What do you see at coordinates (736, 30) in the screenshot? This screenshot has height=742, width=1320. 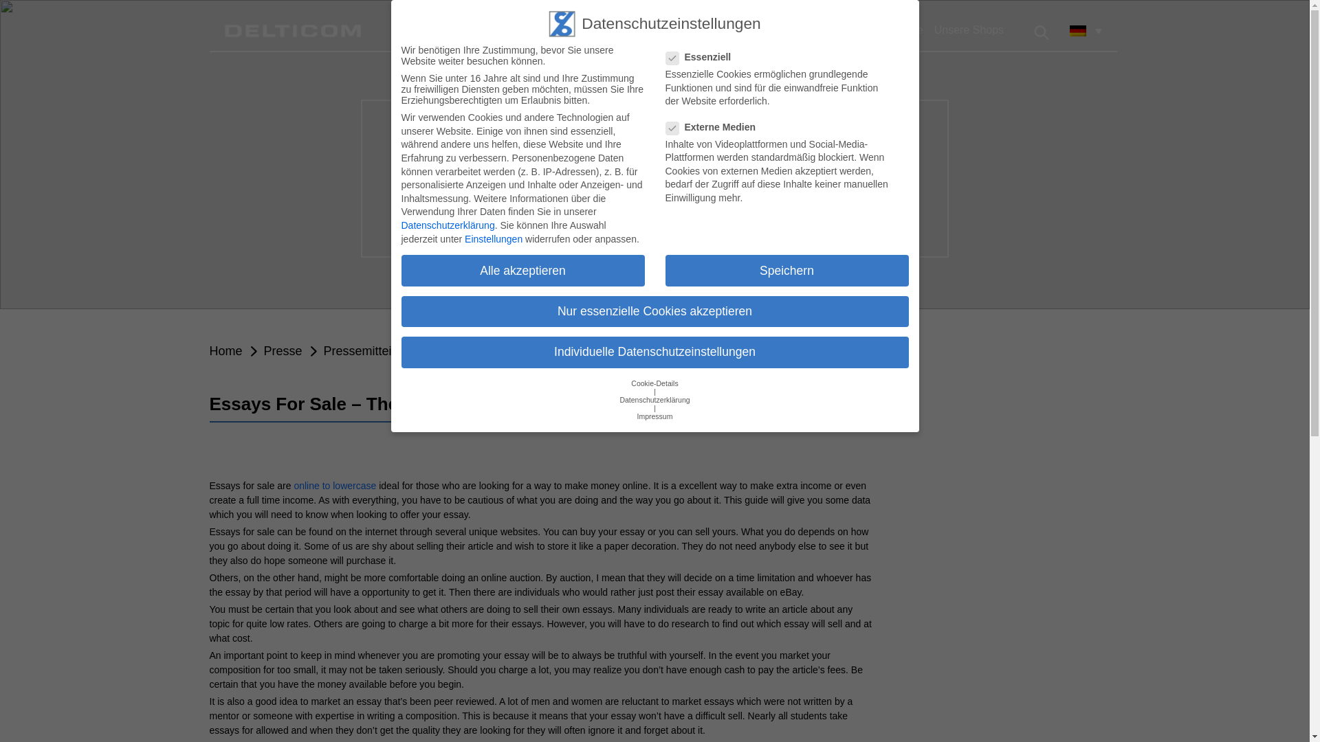 I see `Investor Relations` at bounding box center [736, 30].